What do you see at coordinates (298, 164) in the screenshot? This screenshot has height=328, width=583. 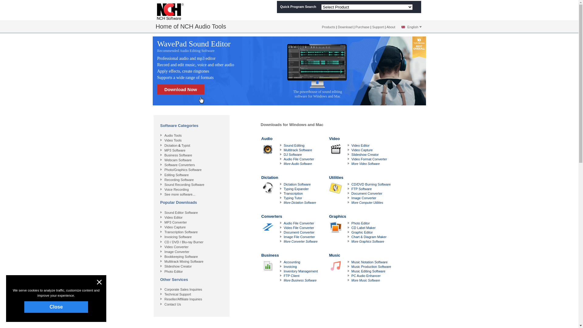 I see `More Audio Software` at bounding box center [298, 164].